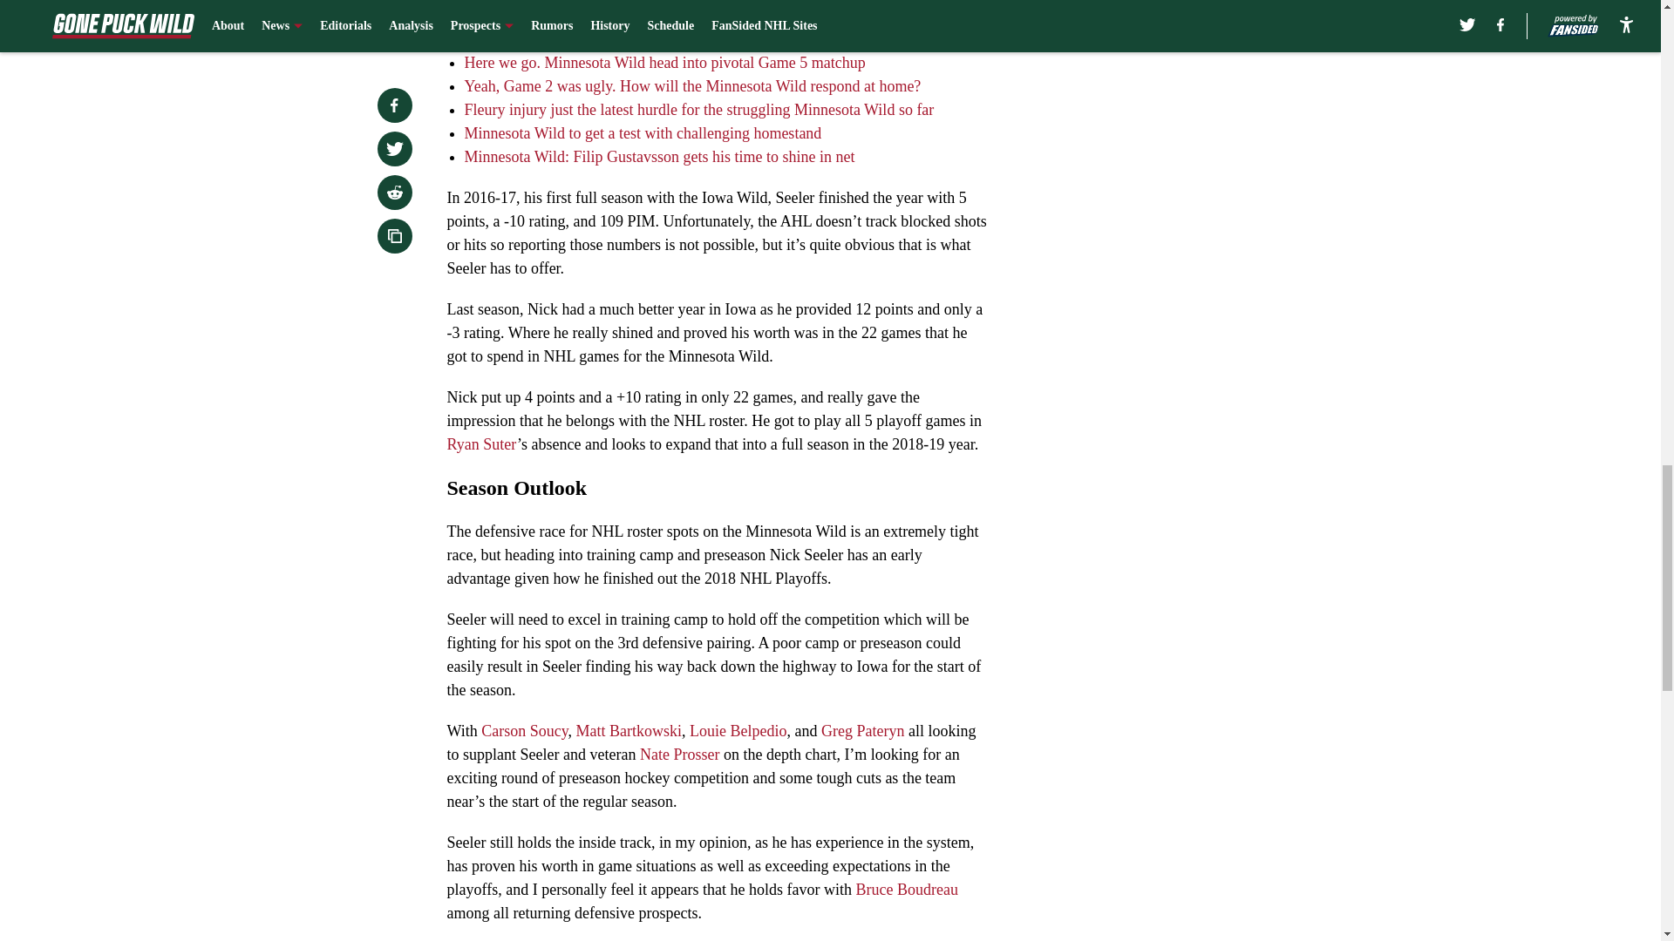  Describe the element at coordinates (524, 730) in the screenshot. I see `Carson Soucy` at that location.